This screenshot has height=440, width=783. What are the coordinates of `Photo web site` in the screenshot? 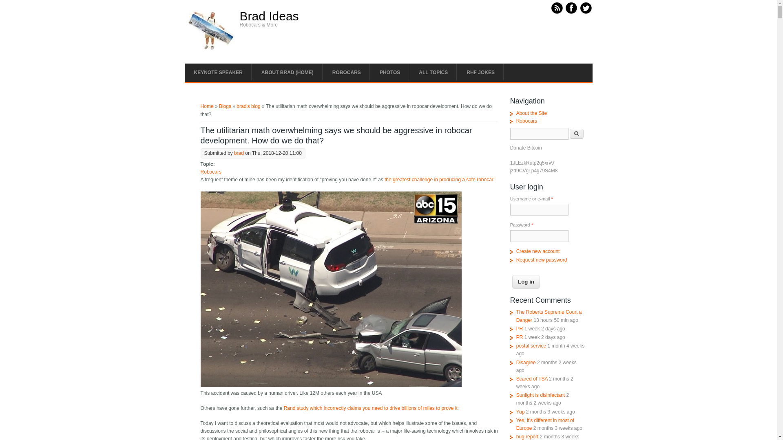 It's located at (390, 73).